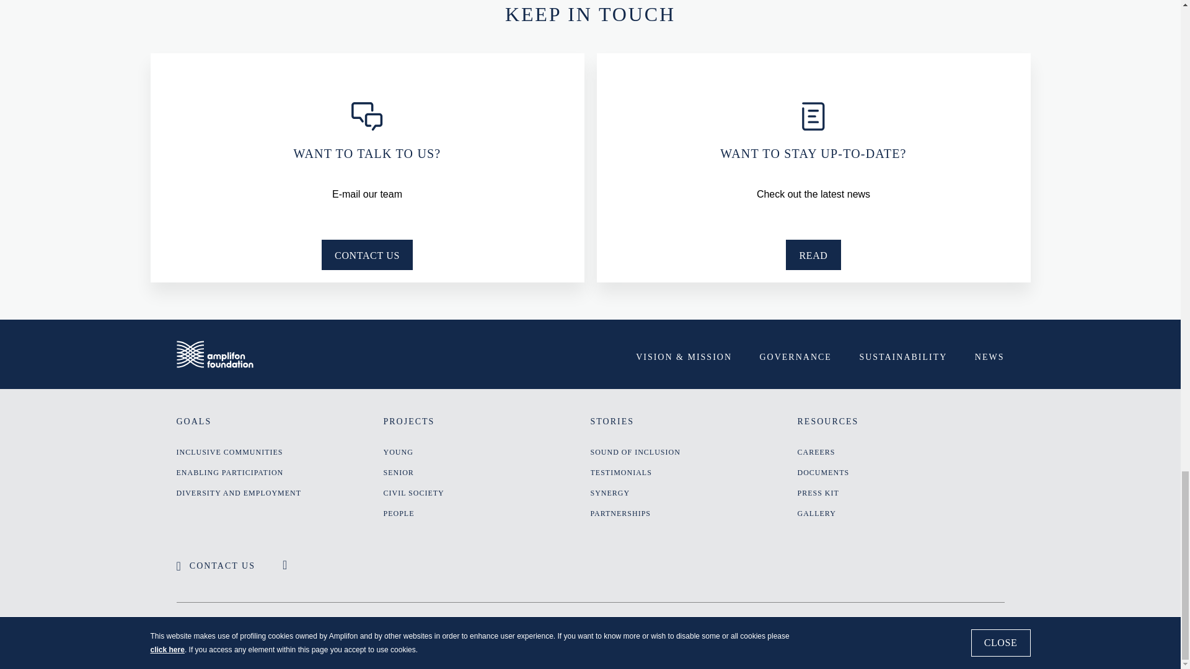 The height and width of the screenshot is (669, 1190). What do you see at coordinates (487, 493) in the screenshot?
I see `Civil society` at bounding box center [487, 493].